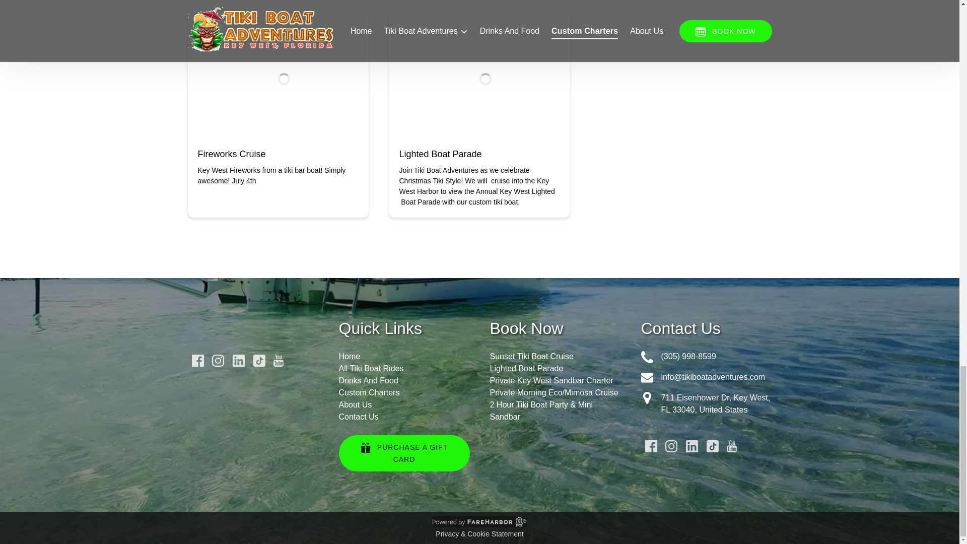 This screenshot has width=967, height=544. Describe the element at coordinates (647, 357) in the screenshot. I see `Phone` at that location.